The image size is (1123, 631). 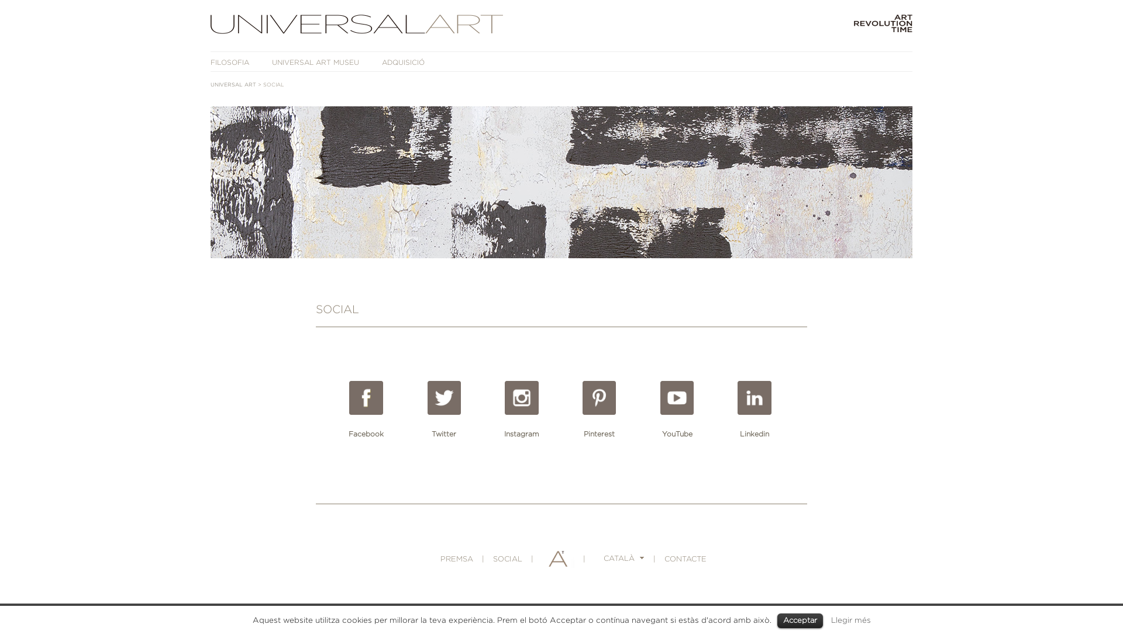 I want to click on UNIVERSAL ART, so click(x=233, y=85).